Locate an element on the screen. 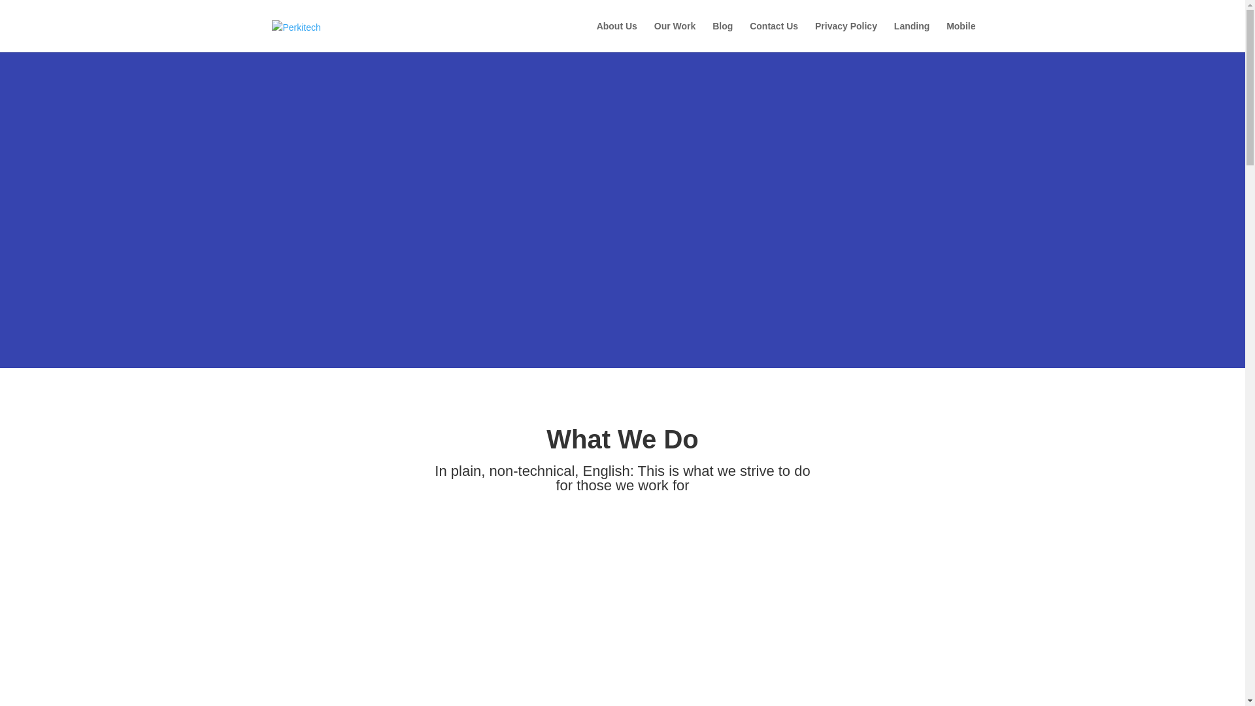 The height and width of the screenshot is (706, 1255). Our Work is located at coordinates (675, 37).